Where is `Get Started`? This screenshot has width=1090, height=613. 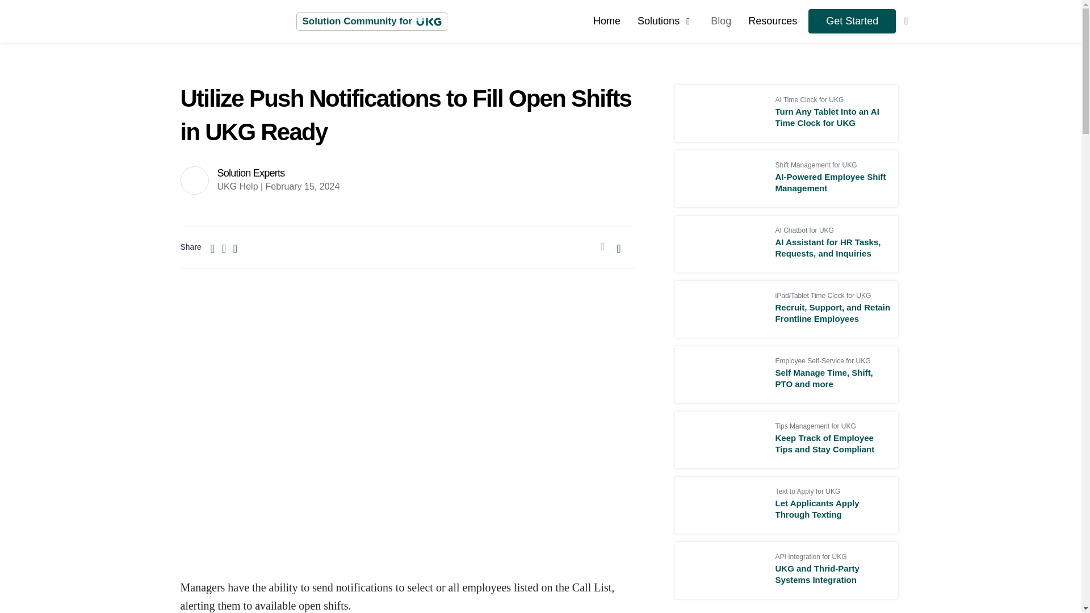
Get Started is located at coordinates (852, 22).